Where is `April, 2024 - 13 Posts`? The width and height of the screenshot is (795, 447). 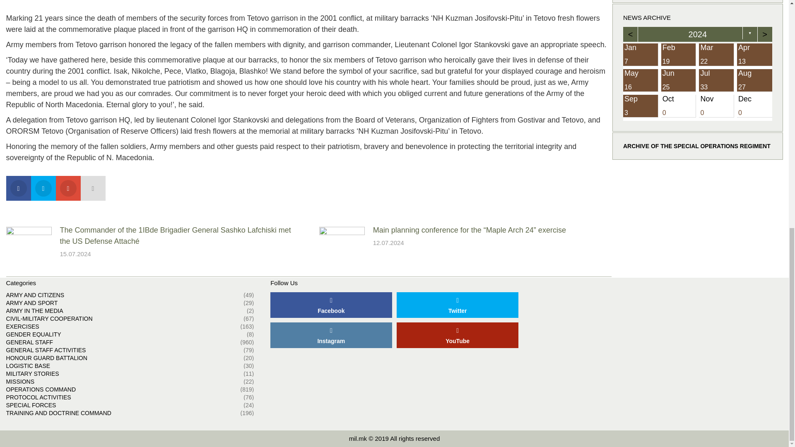
April, 2024 - 13 Posts is located at coordinates (754, 54).